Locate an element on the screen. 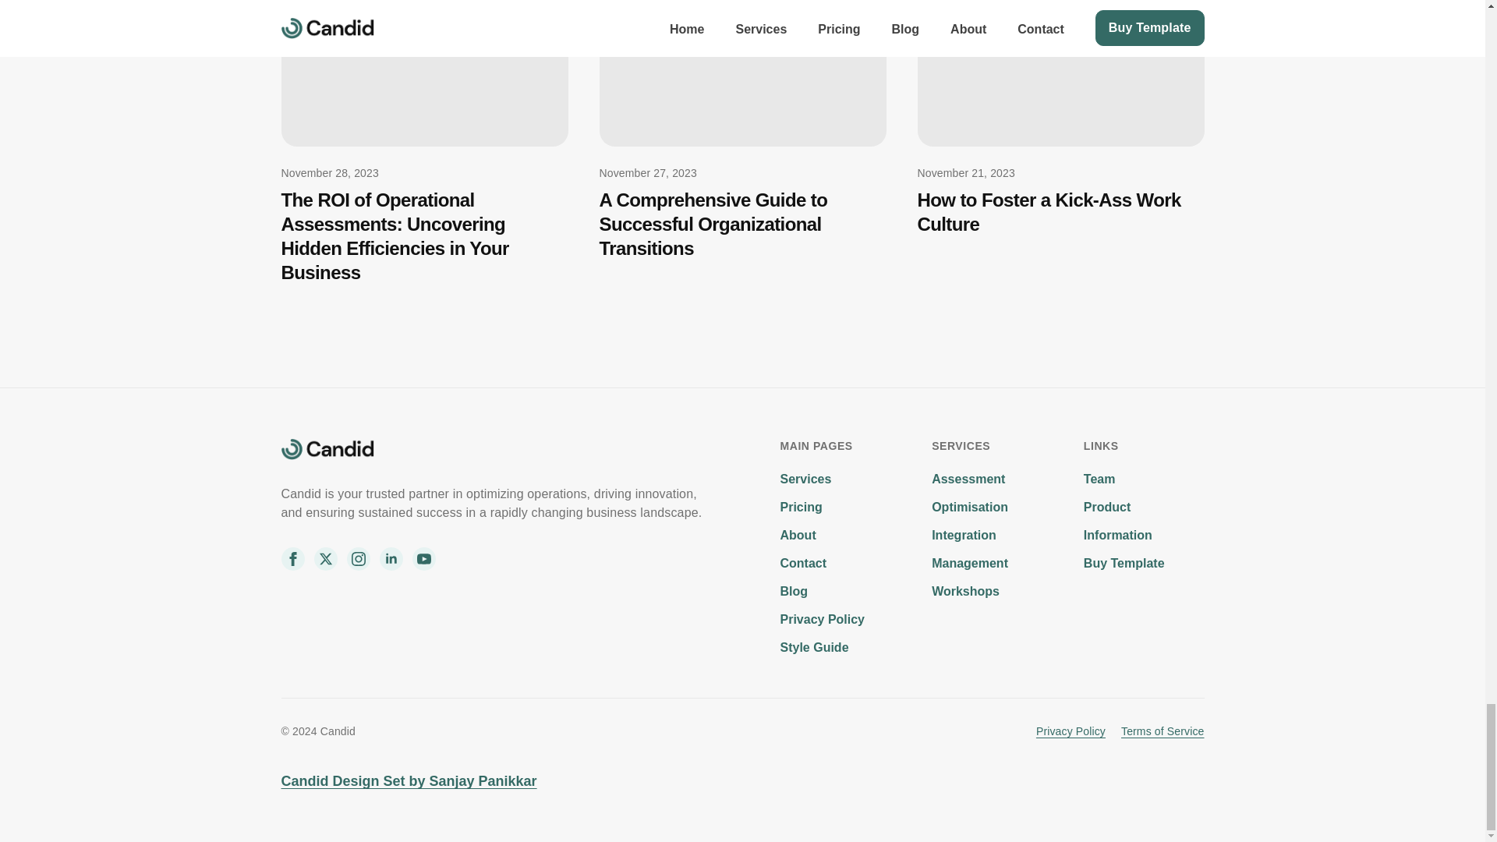  How to Foster a Kick-Ass Work Culture is located at coordinates (1060, 212).